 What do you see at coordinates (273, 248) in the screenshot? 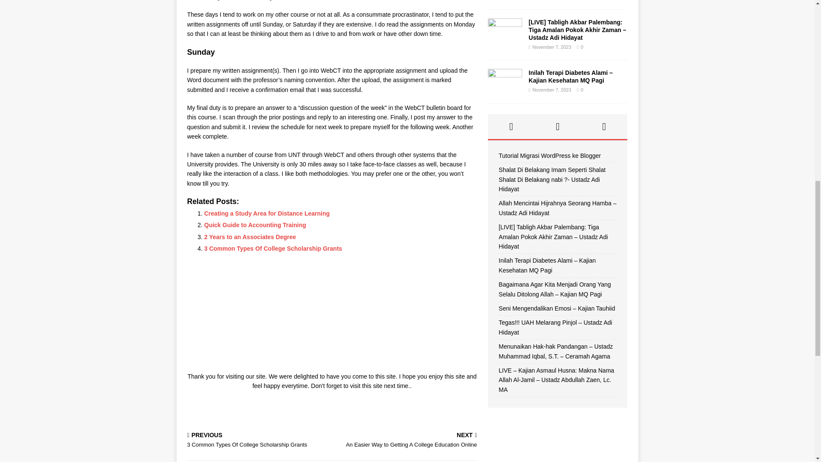
I see `2 Years to an Associates Degree` at bounding box center [273, 248].